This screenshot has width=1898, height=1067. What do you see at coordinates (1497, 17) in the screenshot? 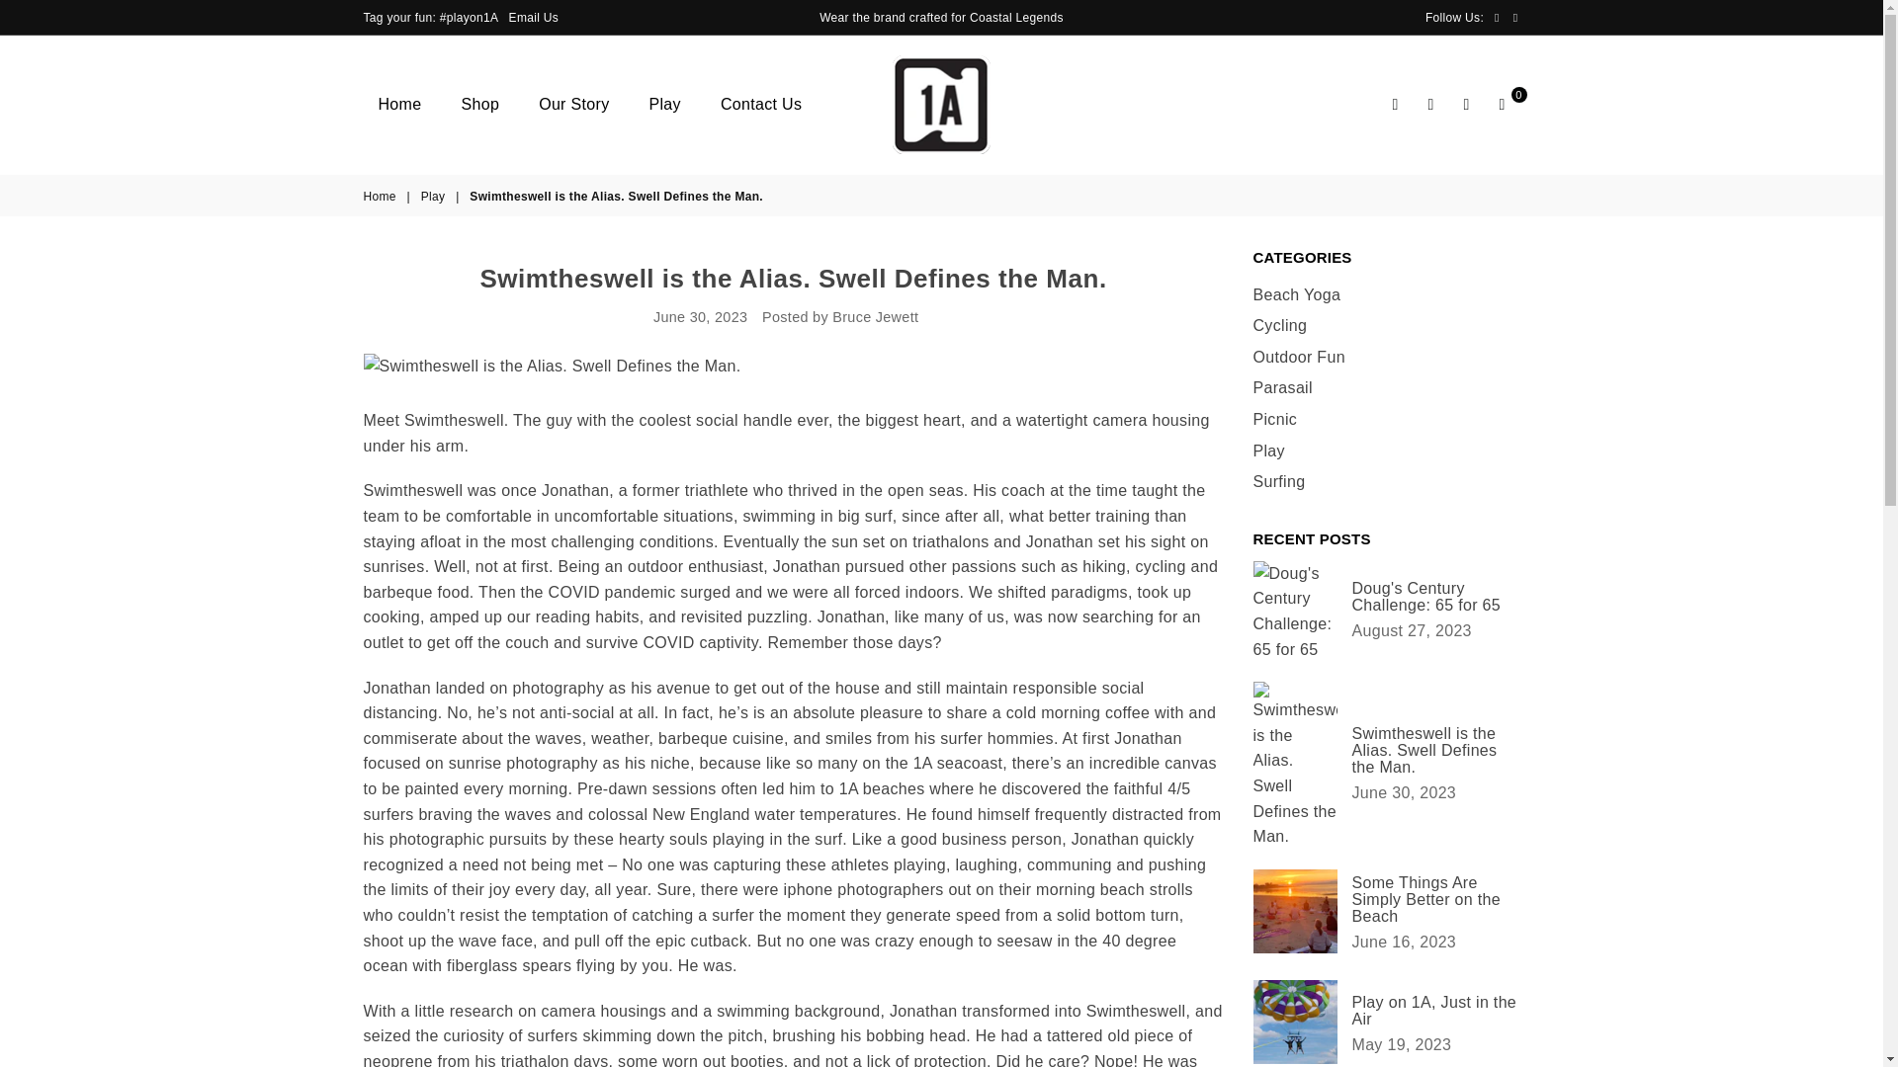
I see `Facebook` at bounding box center [1497, 17].